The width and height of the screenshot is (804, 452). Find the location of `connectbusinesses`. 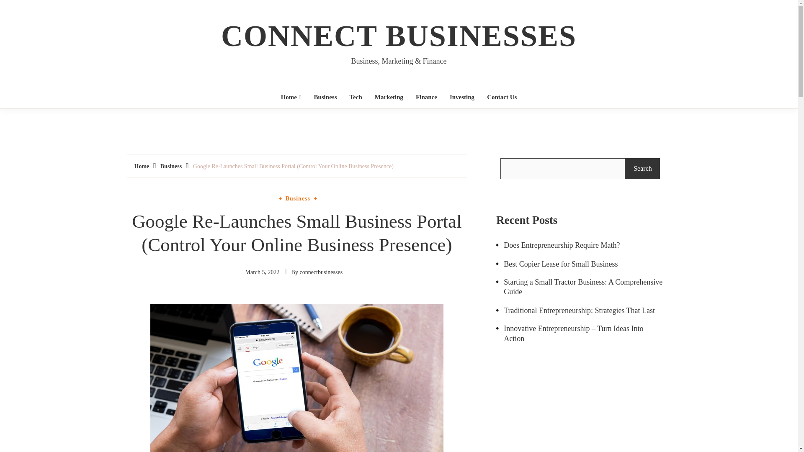

connectbusinesses is located at coordinates (321, 272).